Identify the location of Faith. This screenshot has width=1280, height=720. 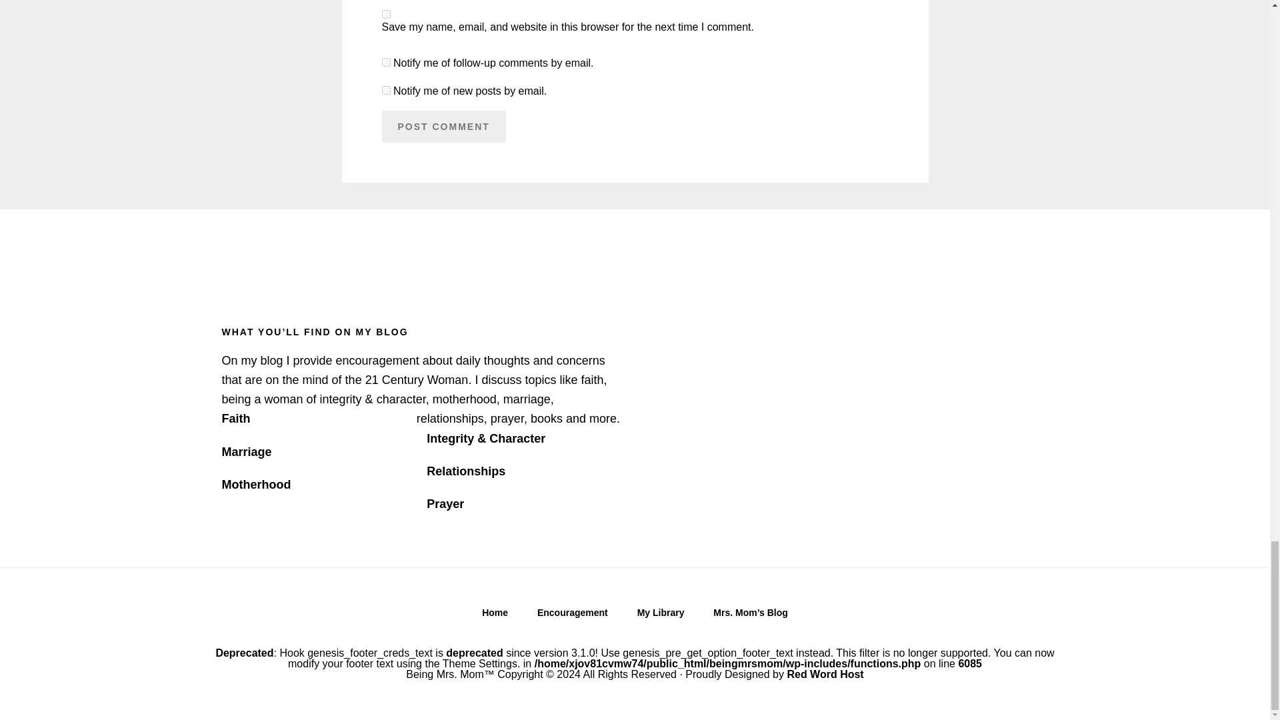
(235, 419).